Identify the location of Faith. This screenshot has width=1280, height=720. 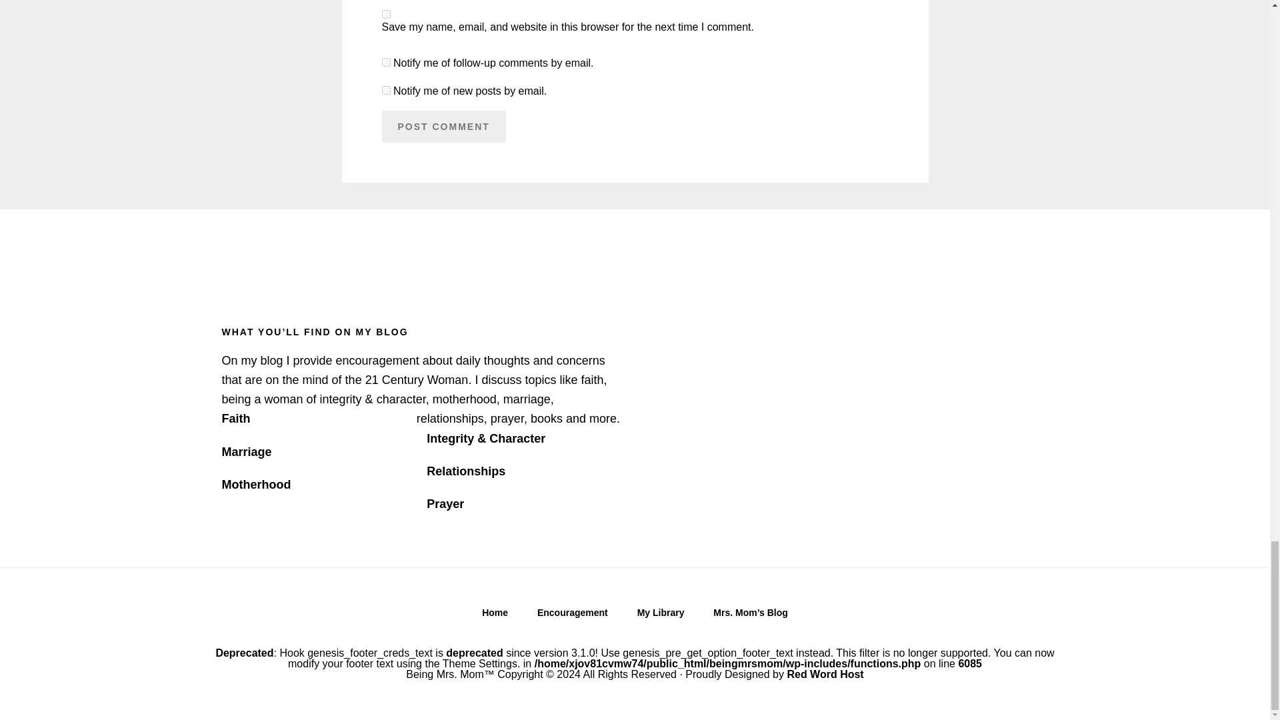
(235, 419).